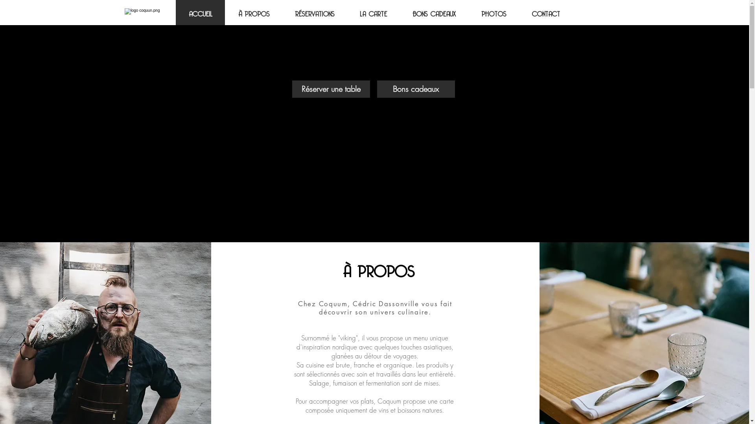 This screenshot has width=755, height=424. Describe the element at coordinates (373, 13) in the screenshot. I see `LA CARTE` at that location.